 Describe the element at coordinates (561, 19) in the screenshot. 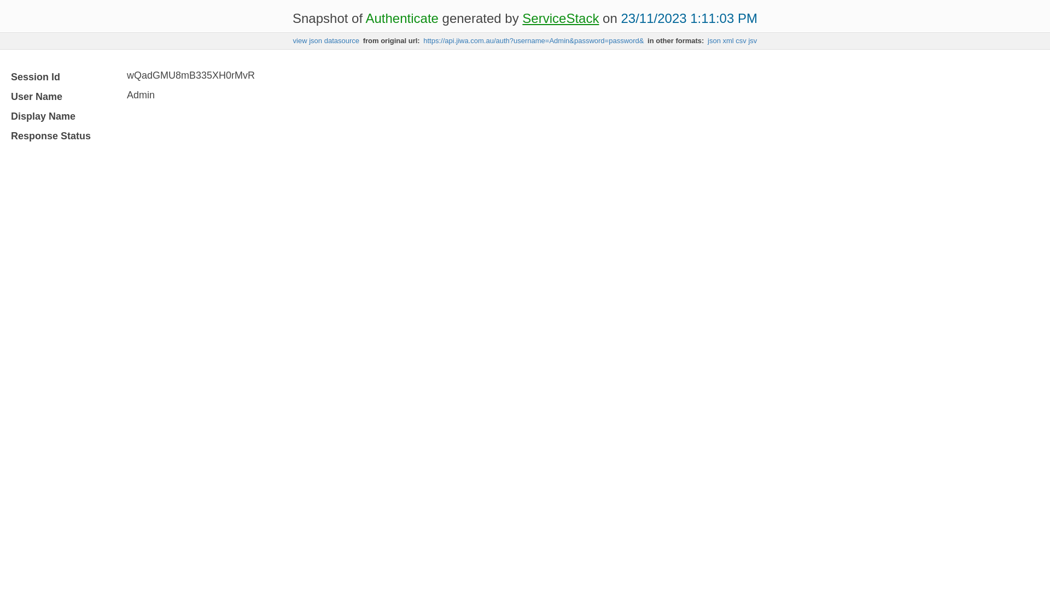

I see `ServiceStack` at that location.